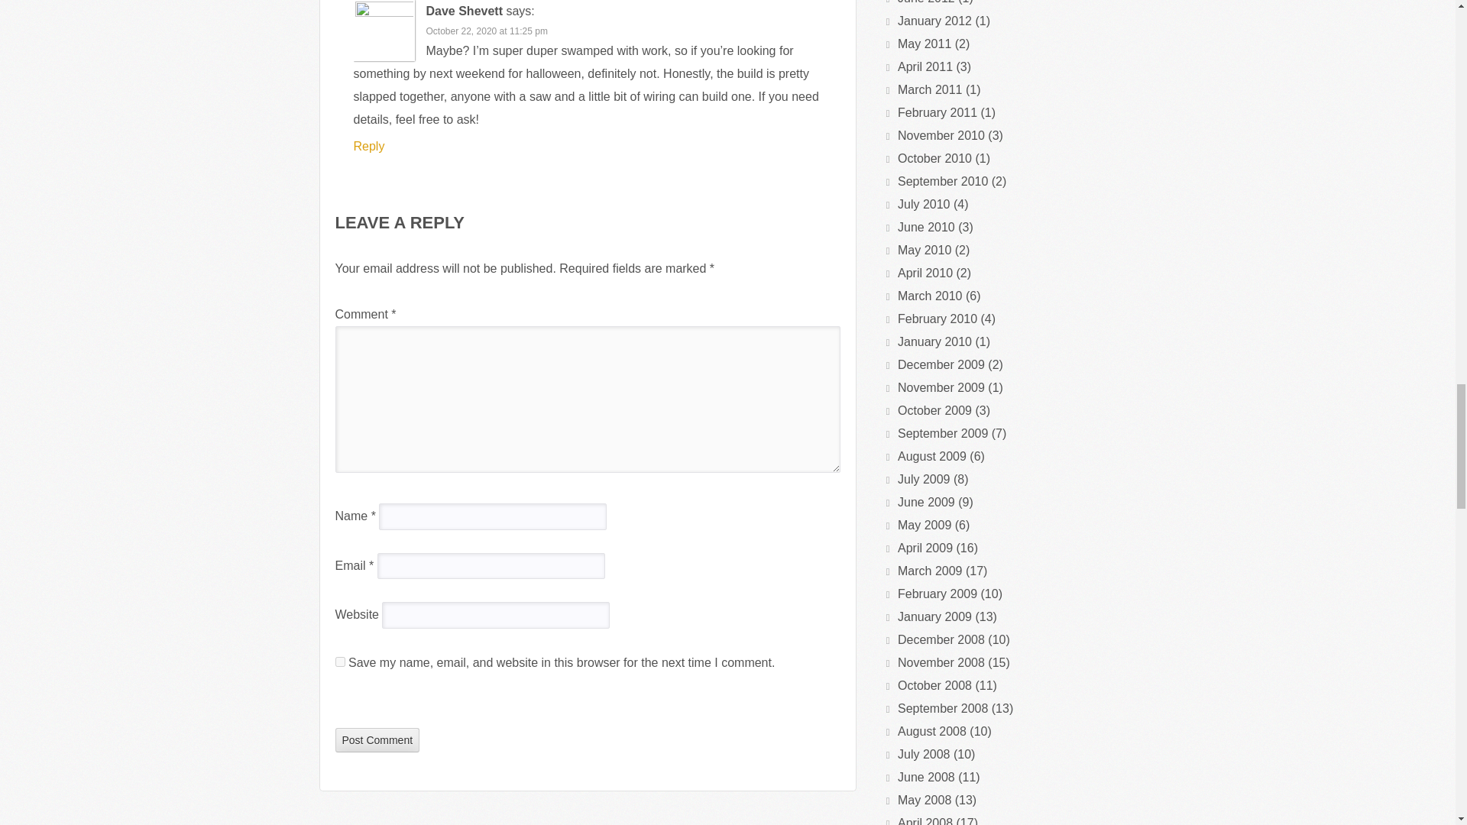 This screenshot has width=1467, height=825. Describe the element at coordinates (339, 662) in the screenshot. I see `yes` at that location.